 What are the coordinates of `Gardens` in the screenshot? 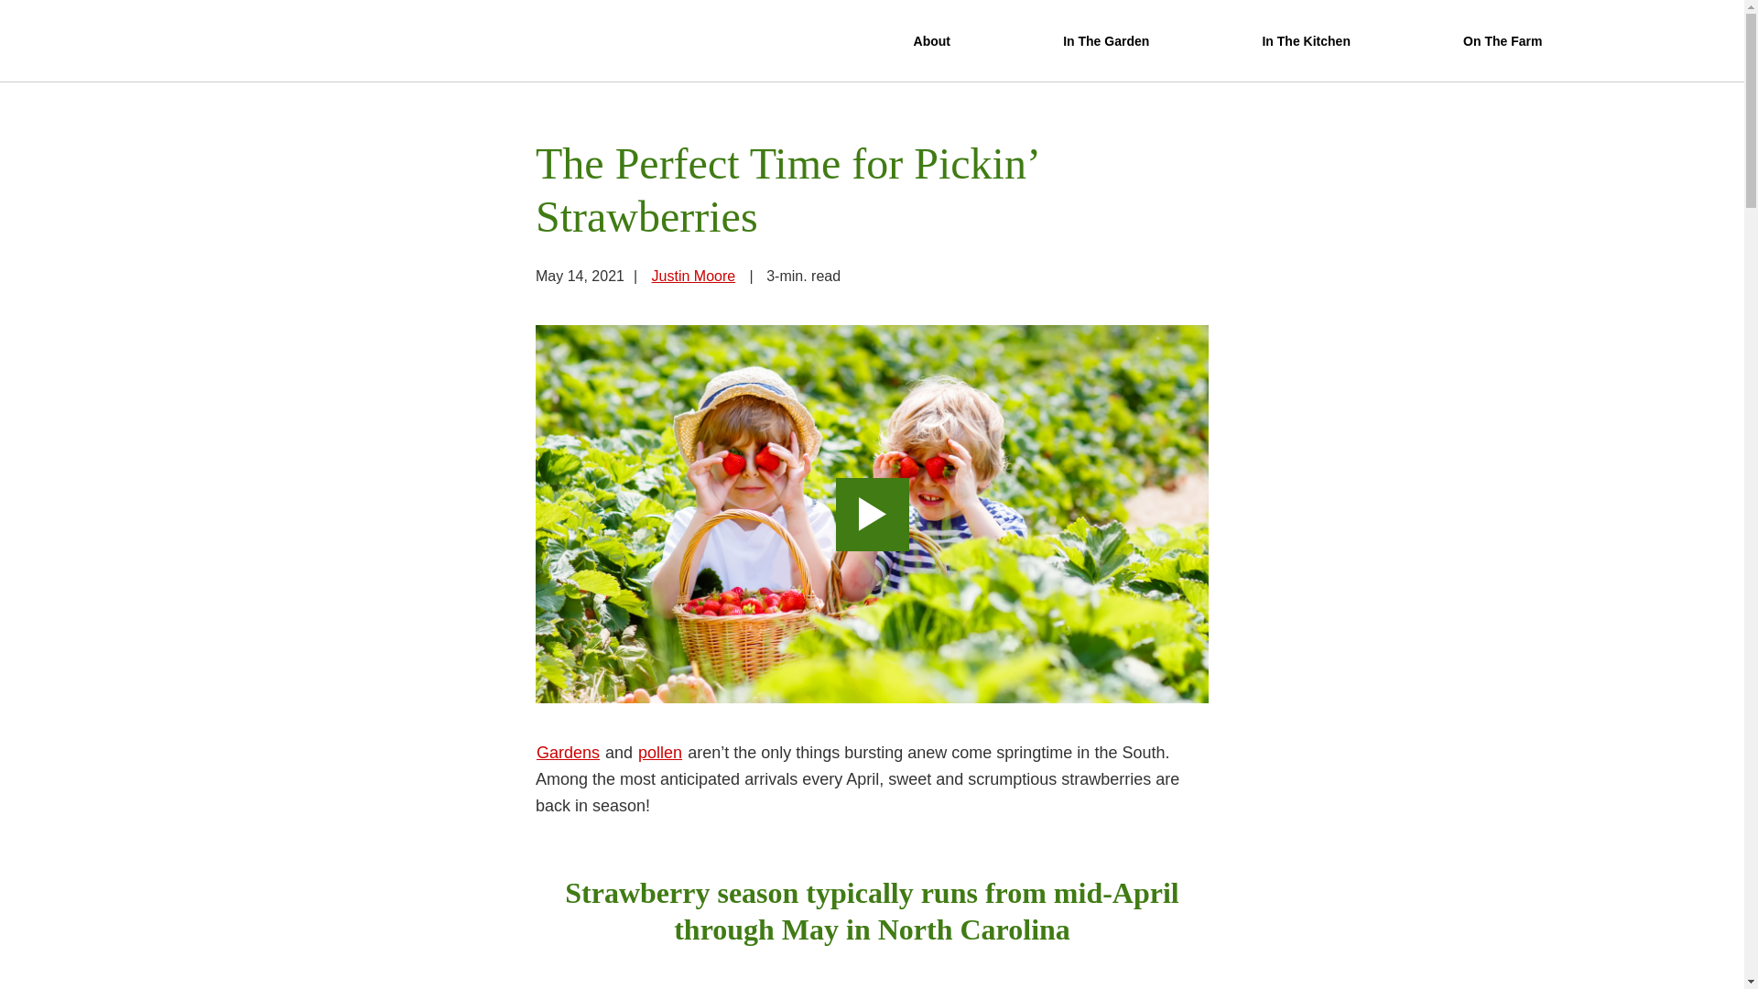 It's located at (568, 753).